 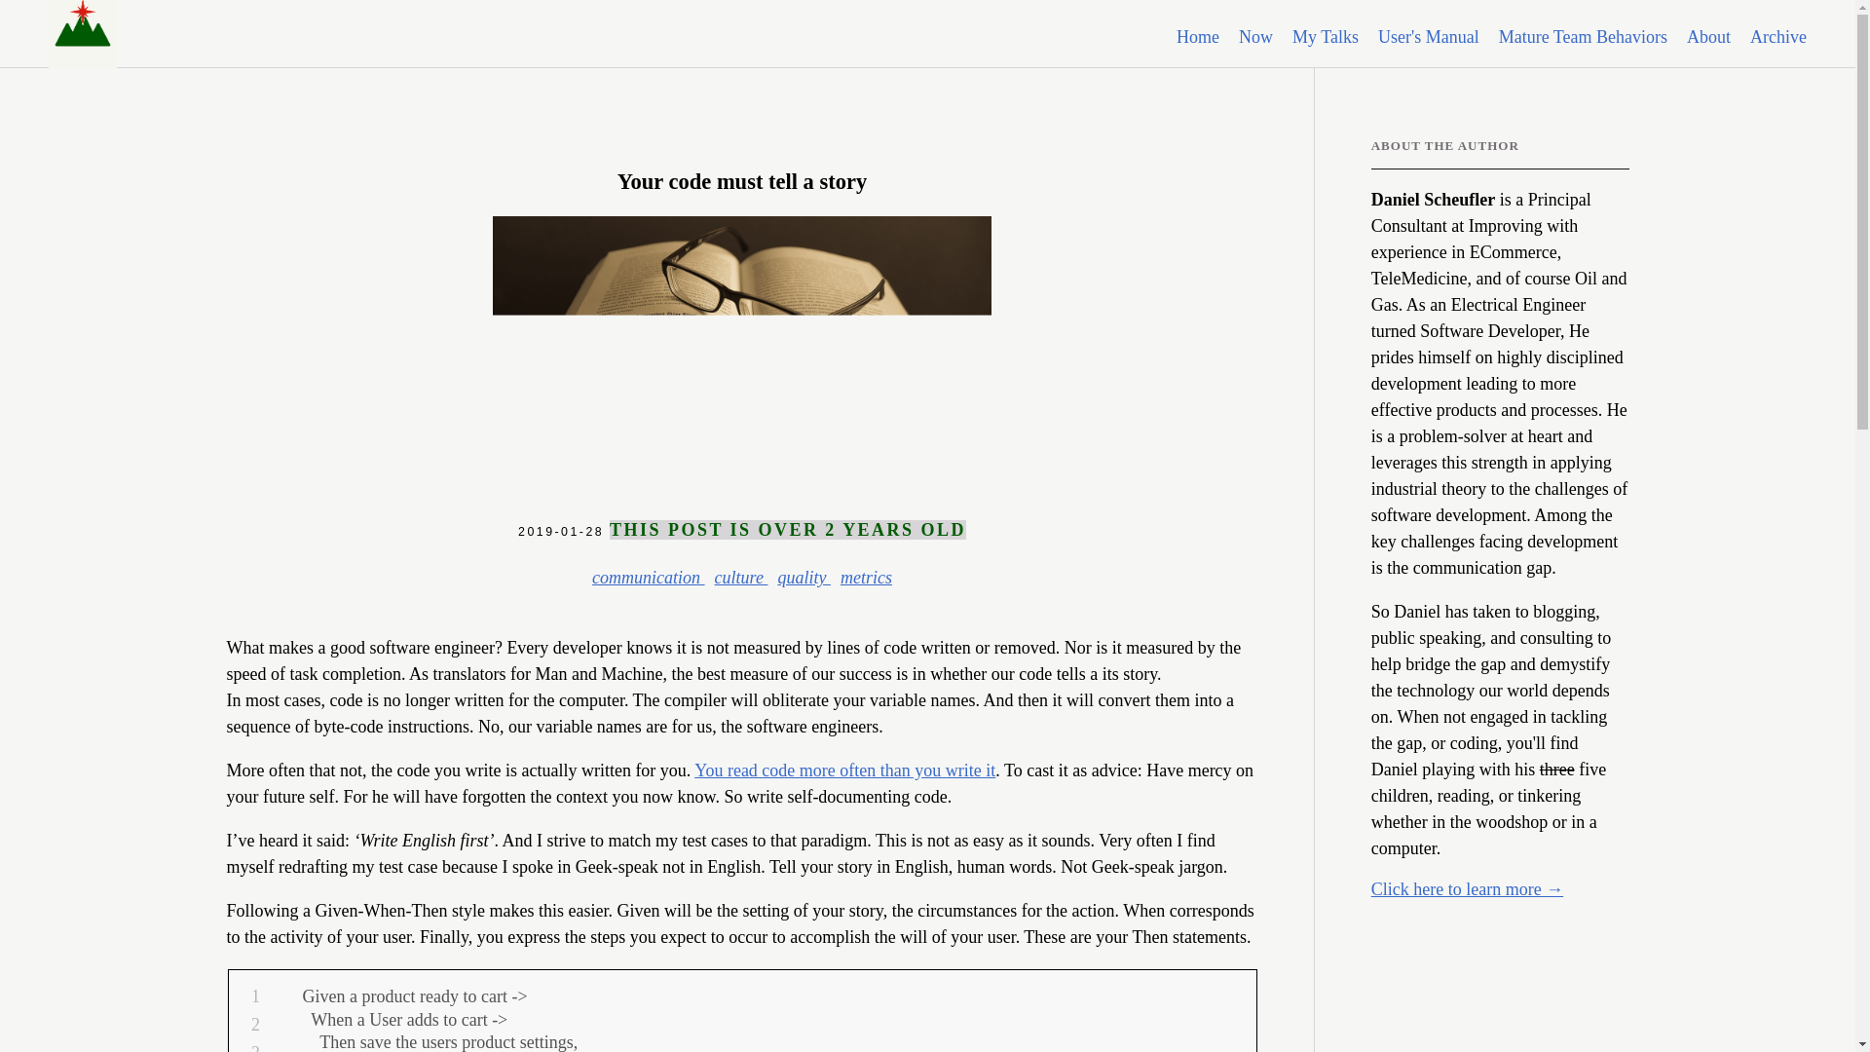 What do you see at coordinates (804, 577) in the screenshot?
I see `quality` at bounding box center [804, 577].